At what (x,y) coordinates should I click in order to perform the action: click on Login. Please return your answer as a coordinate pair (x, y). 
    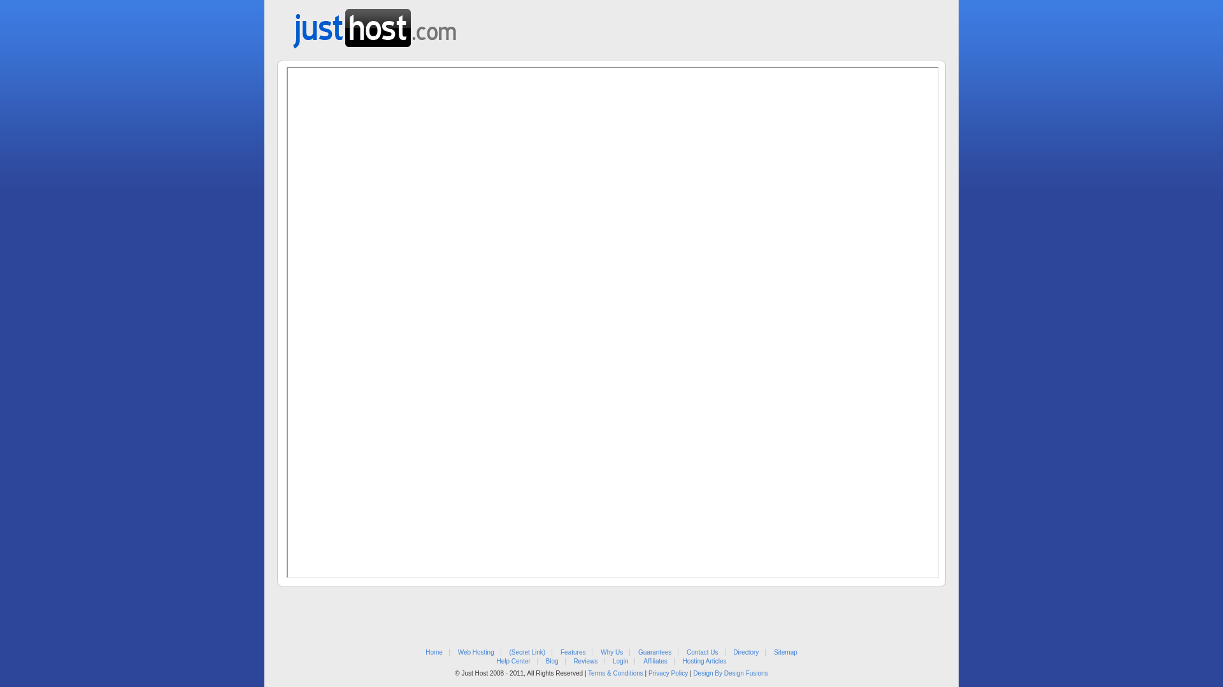
    Looking at the image, I should click on (620, 662).